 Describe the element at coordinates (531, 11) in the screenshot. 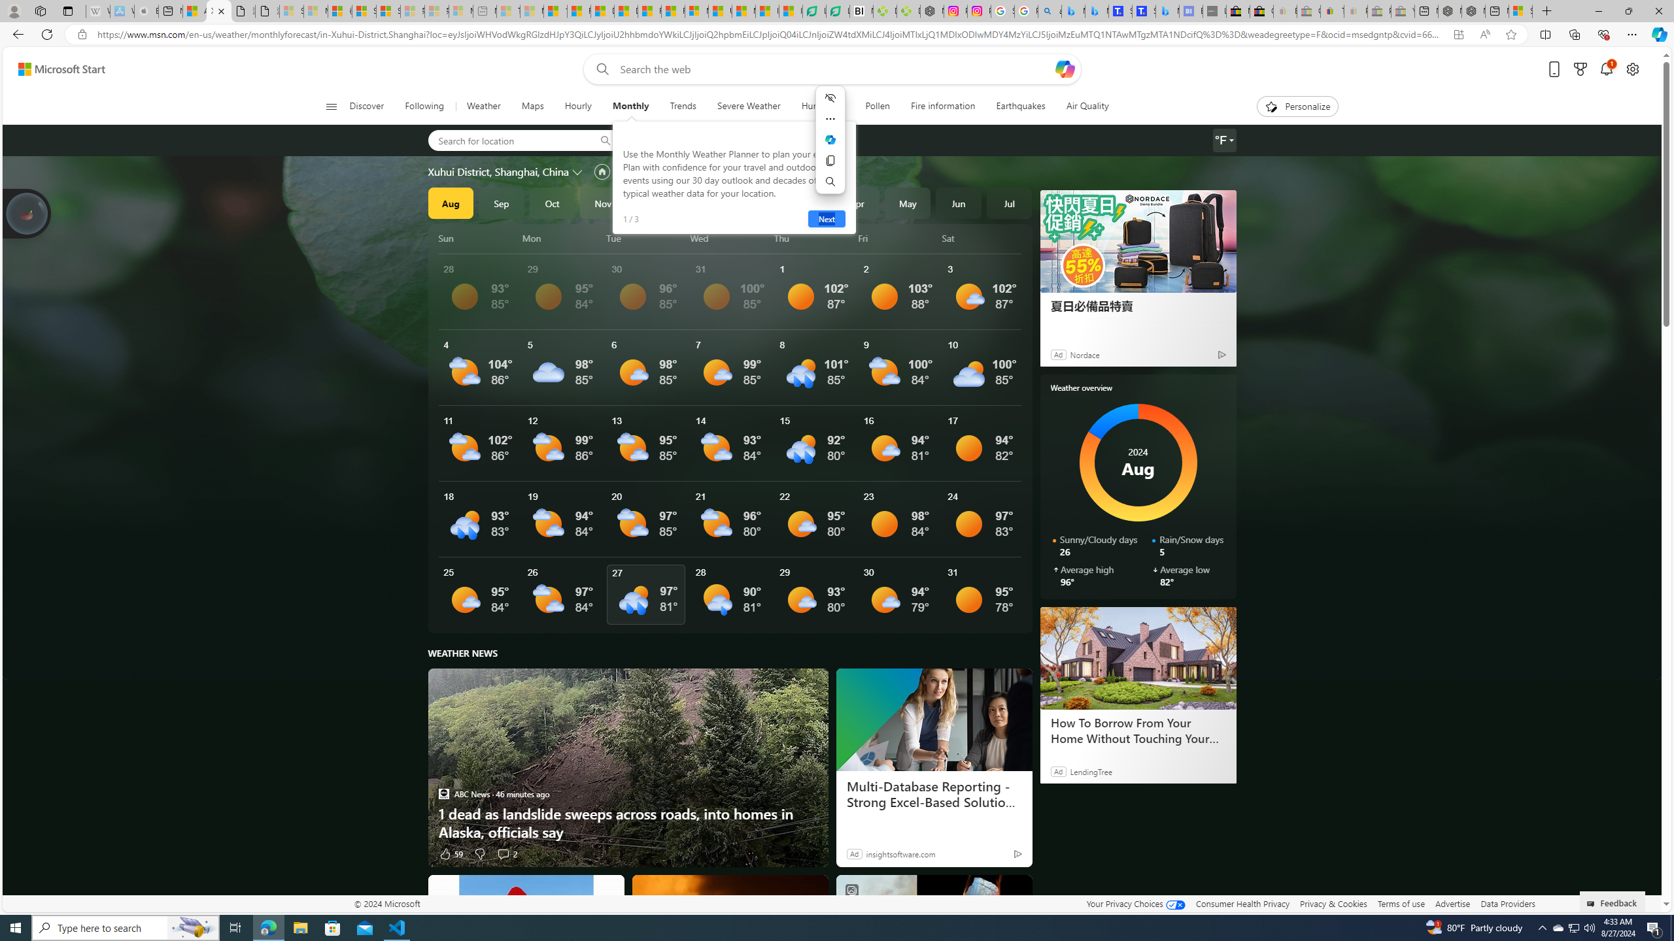

I see `Marine life - MSN - Sleeping` at that location.